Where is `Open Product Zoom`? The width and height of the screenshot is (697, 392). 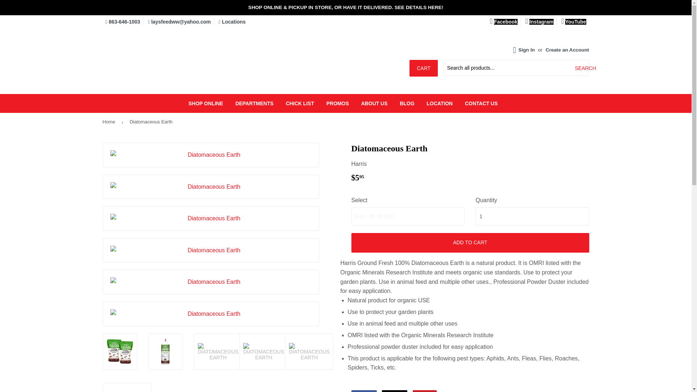
Open Product Zoom is located at coordinates (211, 218).